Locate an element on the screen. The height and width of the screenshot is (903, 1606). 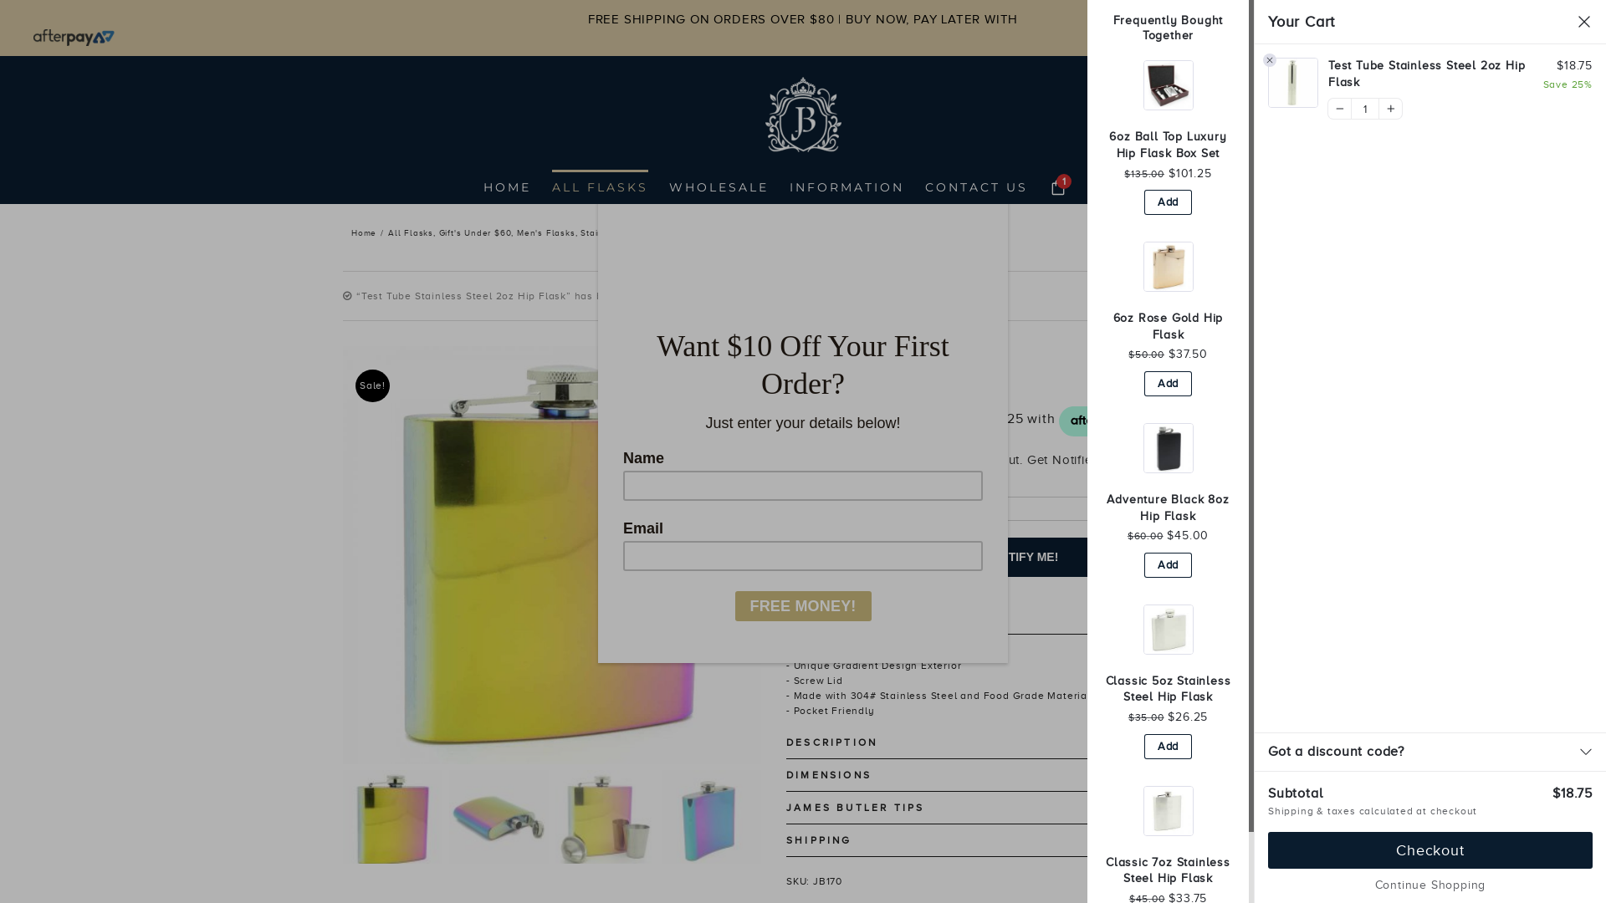
HOME is located at coordinates (507, 186).